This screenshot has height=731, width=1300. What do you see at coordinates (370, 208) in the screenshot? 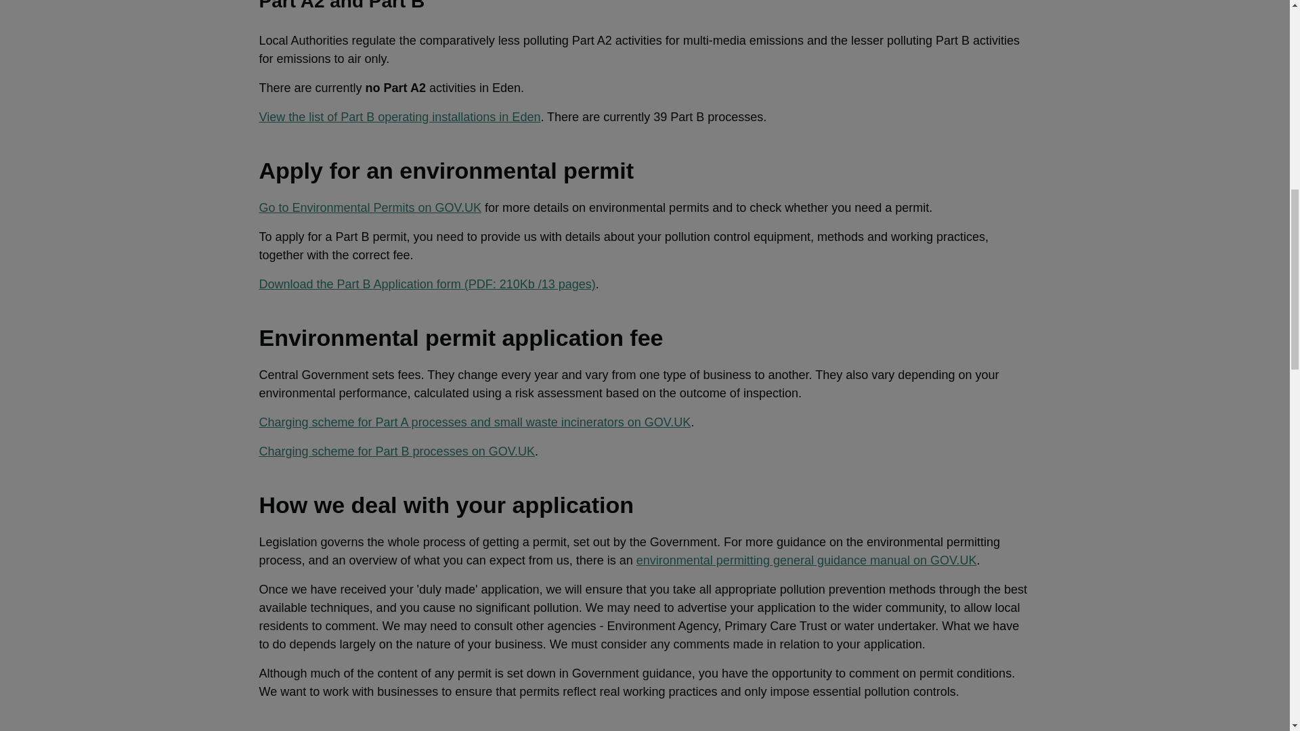
I see `Environmental permits: GOV.UK` at bounding box center [370, 208].